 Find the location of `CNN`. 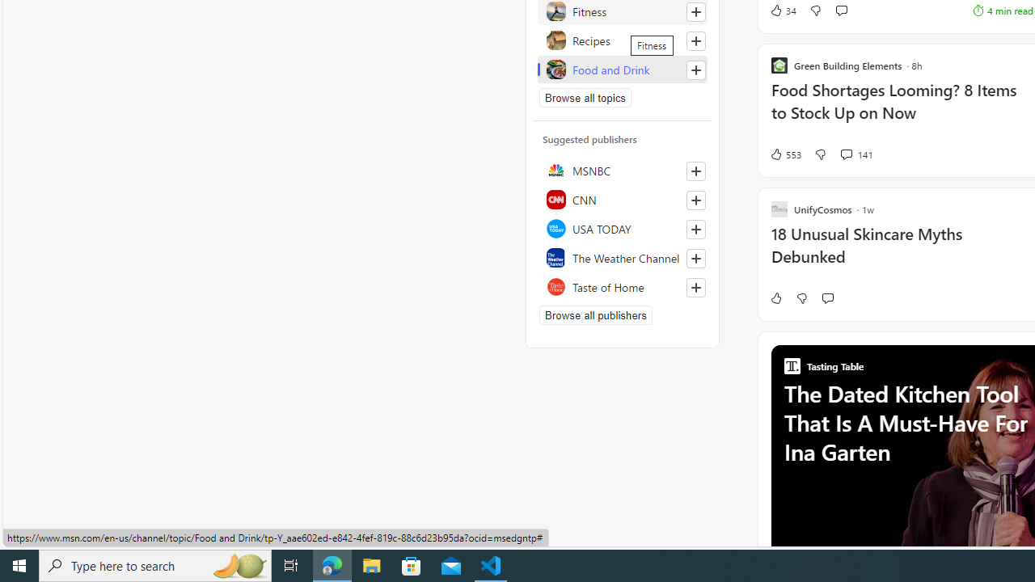

CNN is located at coordinates (623, 199).